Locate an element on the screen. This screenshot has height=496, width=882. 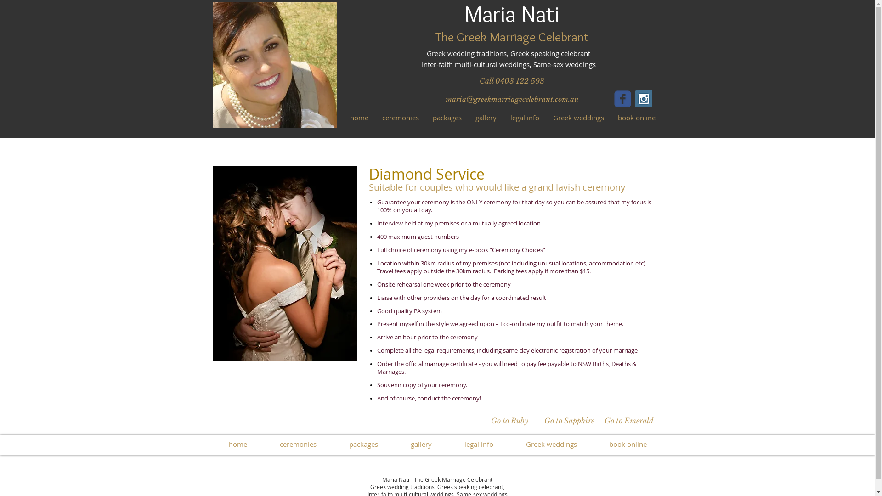
gallery is located at coordinates (421, 444).